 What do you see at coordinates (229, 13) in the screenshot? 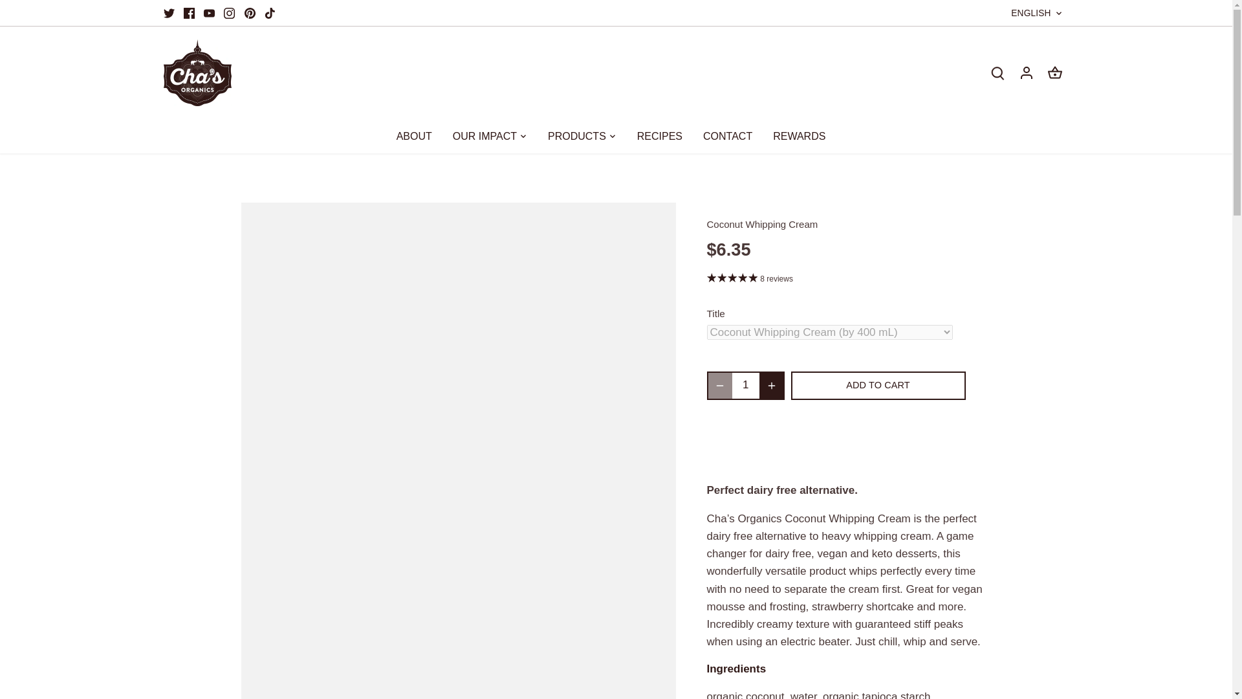
I see `Instagram` at bounding box center [229, 13].